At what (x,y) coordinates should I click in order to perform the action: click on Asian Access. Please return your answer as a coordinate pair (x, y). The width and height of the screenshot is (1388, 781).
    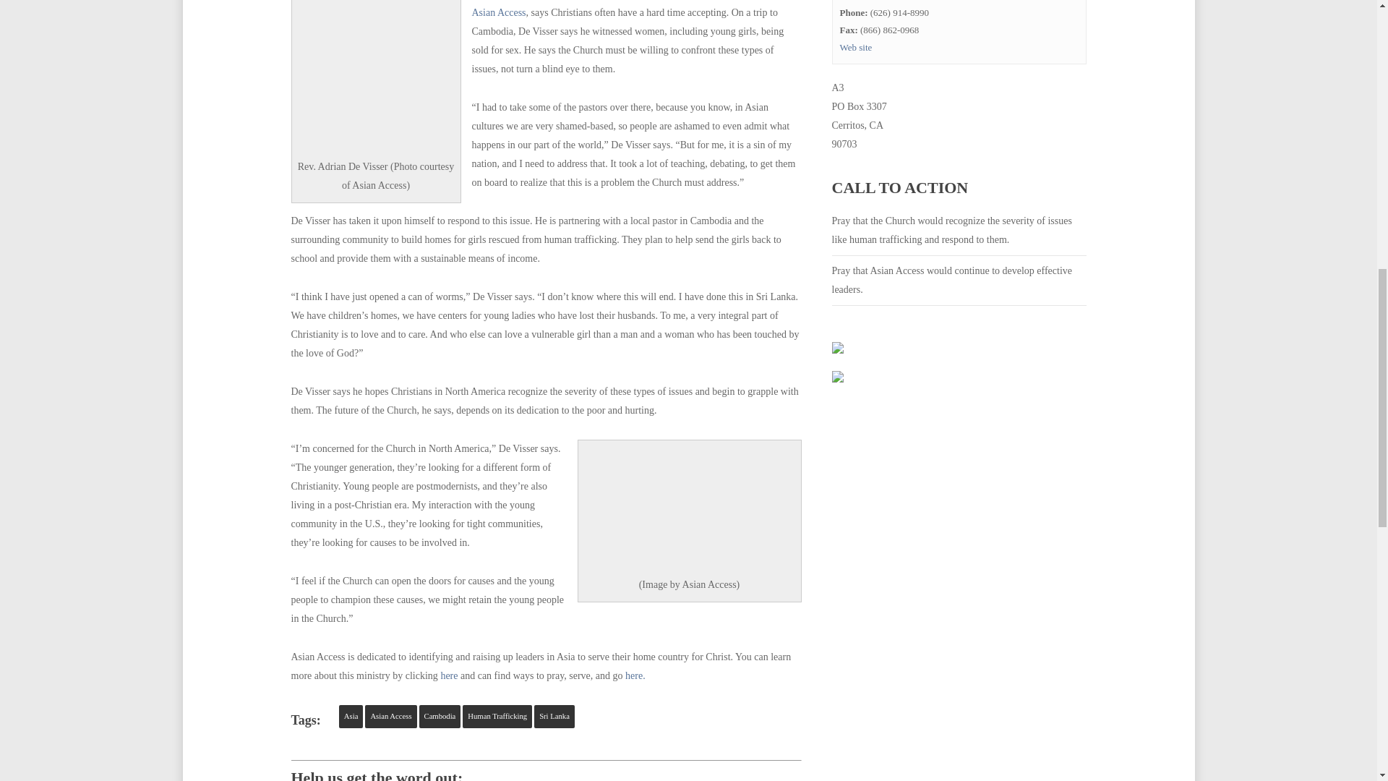
    Looking at the image, I should click on (499, 12).